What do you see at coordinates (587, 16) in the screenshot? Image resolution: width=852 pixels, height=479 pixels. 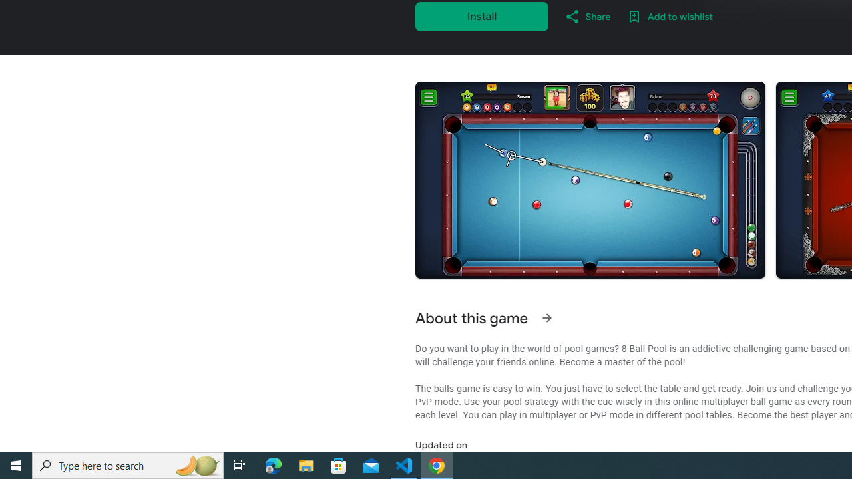 I see `Share` at bounding box center [587, 16].